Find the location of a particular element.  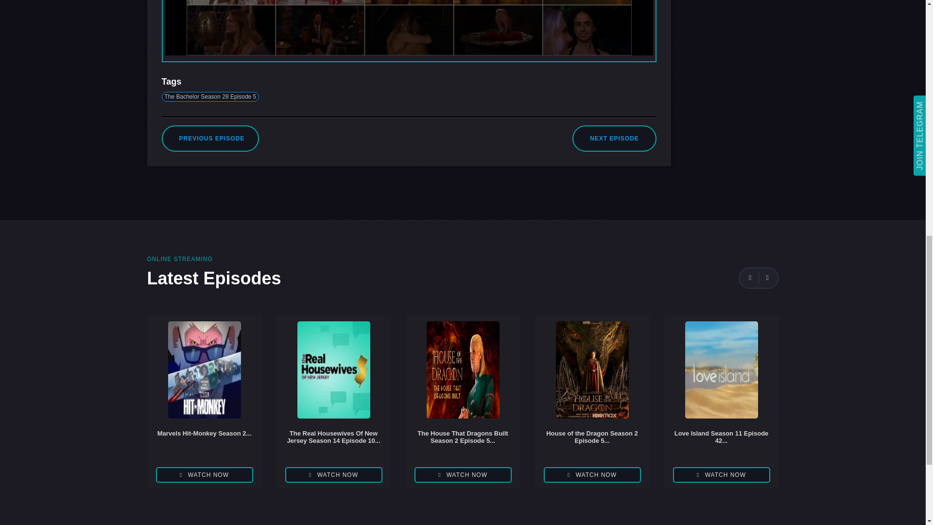

WATCH NOW is located at coordinates (333, 474).